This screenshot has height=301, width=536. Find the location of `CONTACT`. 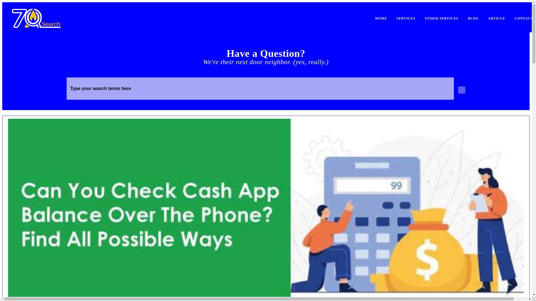

CONTACT is located at coordinates (523, 18).